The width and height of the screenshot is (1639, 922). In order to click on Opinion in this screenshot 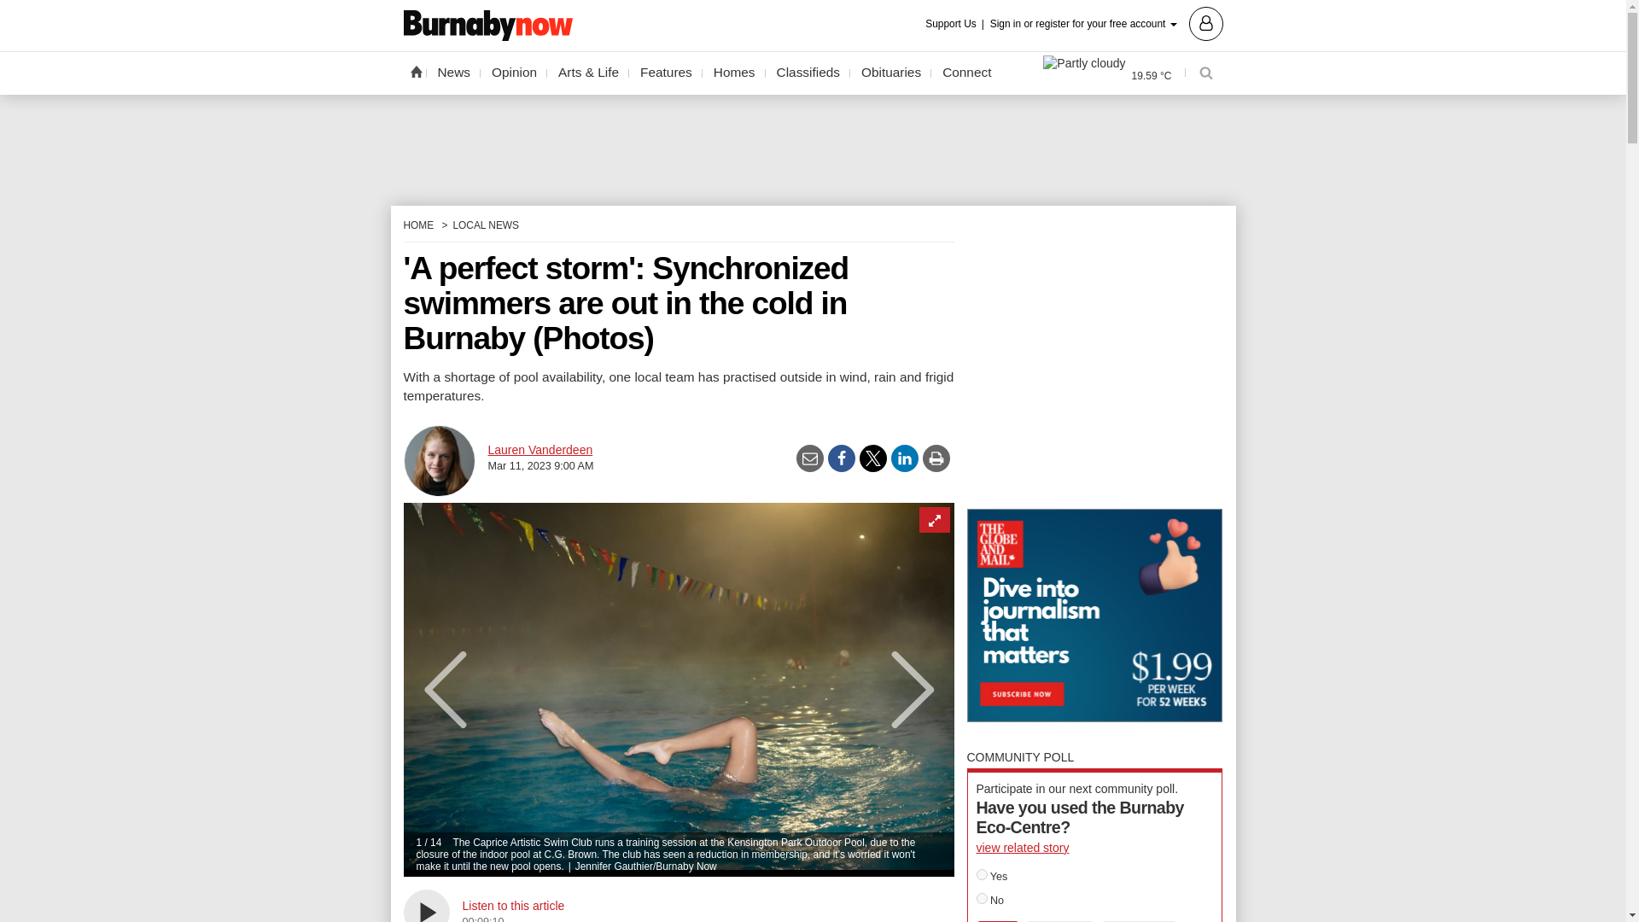, I will do `click(514, 73)`.